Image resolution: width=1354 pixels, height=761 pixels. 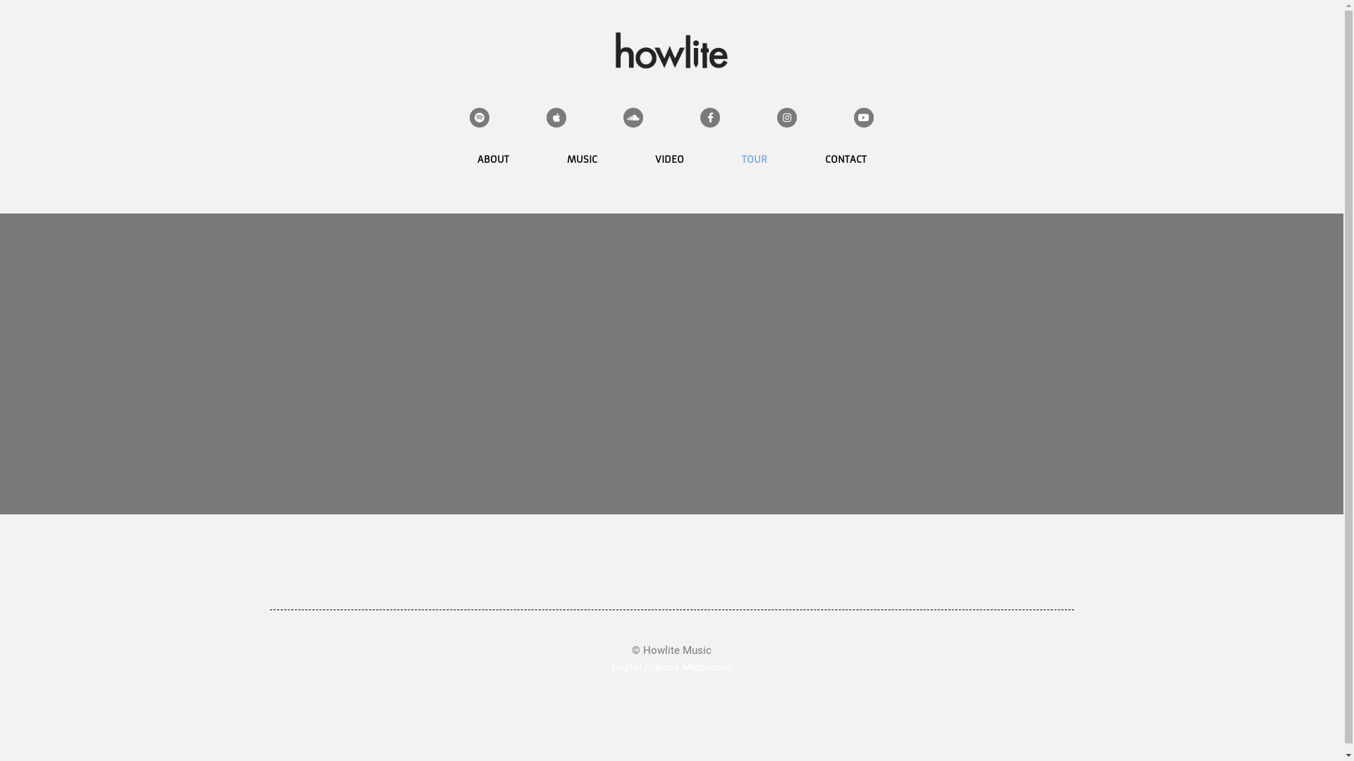 What do you see at coordinates (753, 160) in the screenshot?
I see `TOUR` at bounding box center [753, 160].